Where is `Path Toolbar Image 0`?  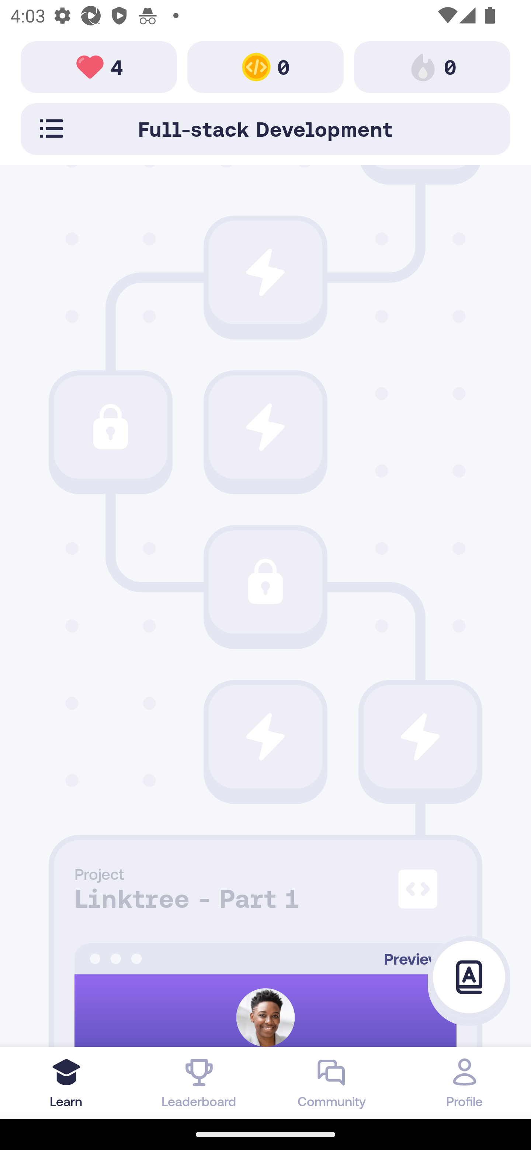
Path Toolbar Image 0 is located at coordinates (432, 66).